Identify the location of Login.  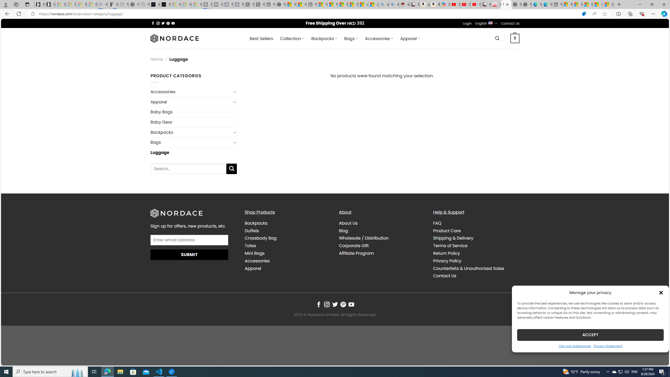
(467, 24).